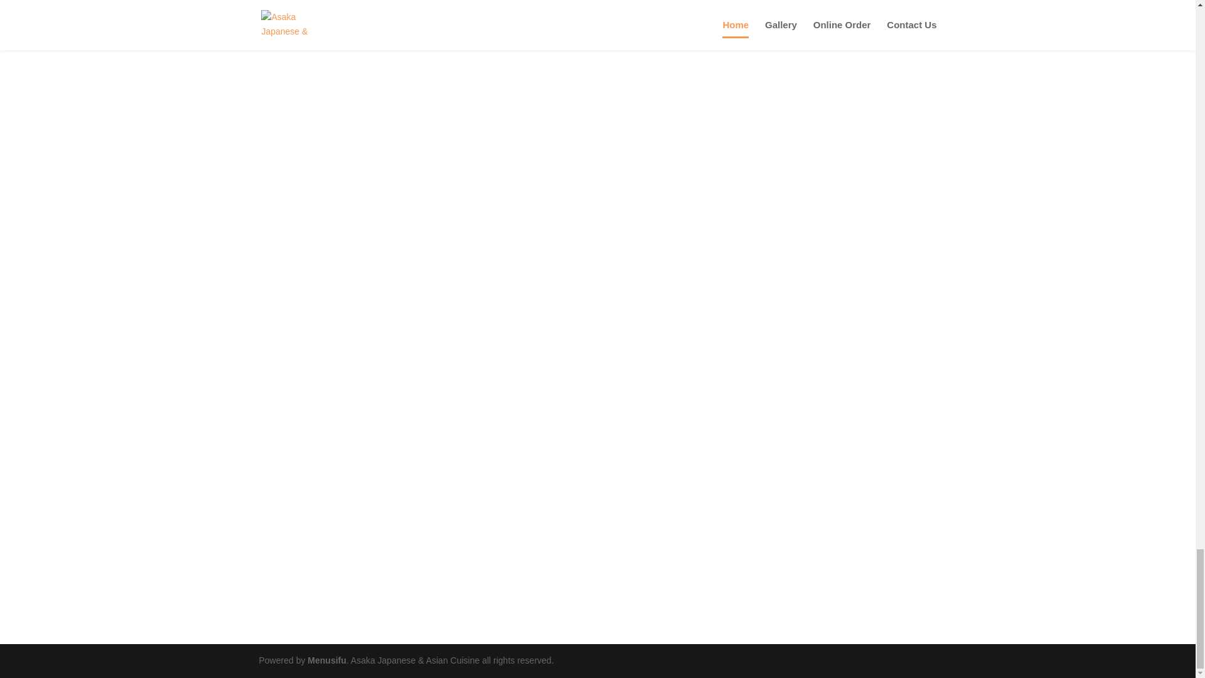 The width and height of the screenshot is (1205, 678). Describe the element at coordinates (269, 544) in the screenshot. I see `Follow on Facebook` at that location.